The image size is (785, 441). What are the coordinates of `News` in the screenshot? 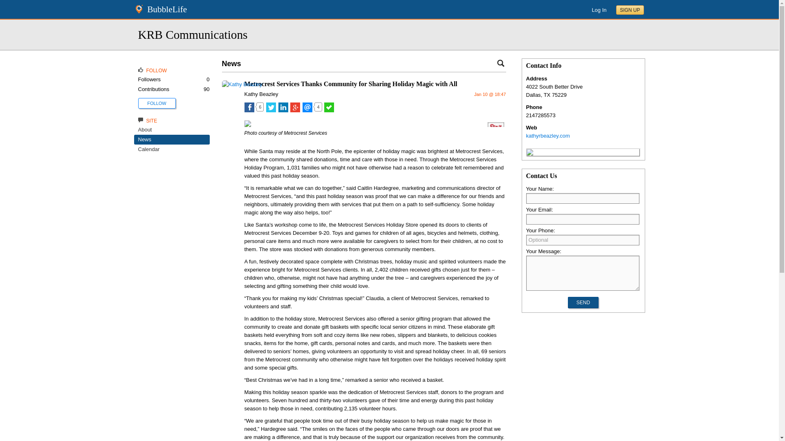 It's located at (145, 139).